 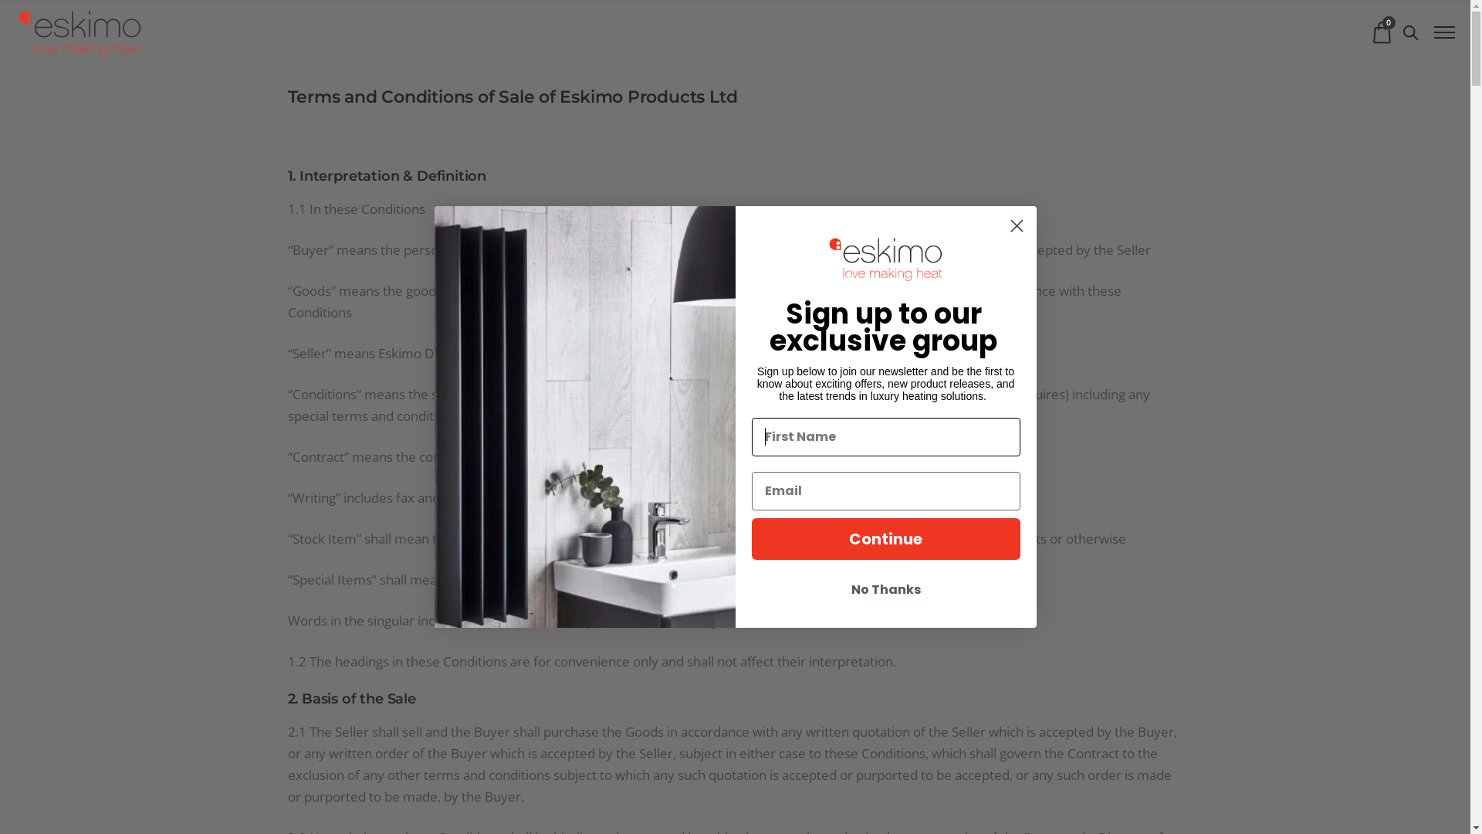 What do you see at coordinates (886, 590) in the screenshot?
I see `No Thanks` at bounding box center [886, 590].